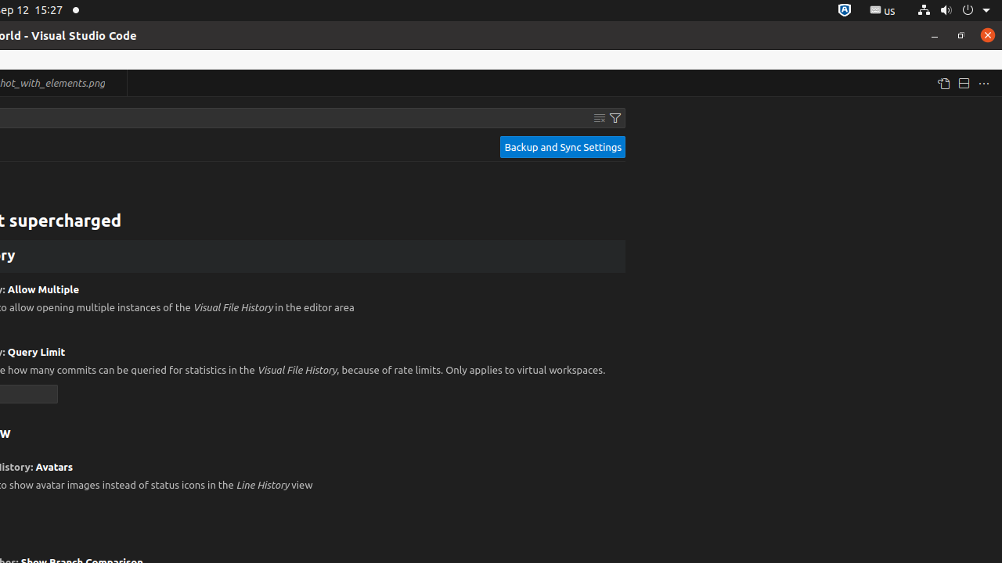 The image size is (1002, 563). What do you see at coordinates (116, 83) in the screenshot?
I see `Close (Ctrl+W)` at bounding box center [116, 83].